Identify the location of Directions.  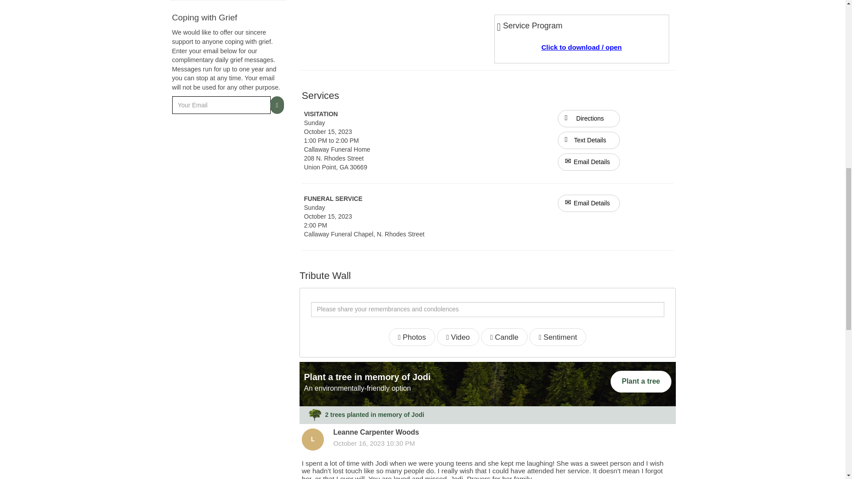
(589, 119).